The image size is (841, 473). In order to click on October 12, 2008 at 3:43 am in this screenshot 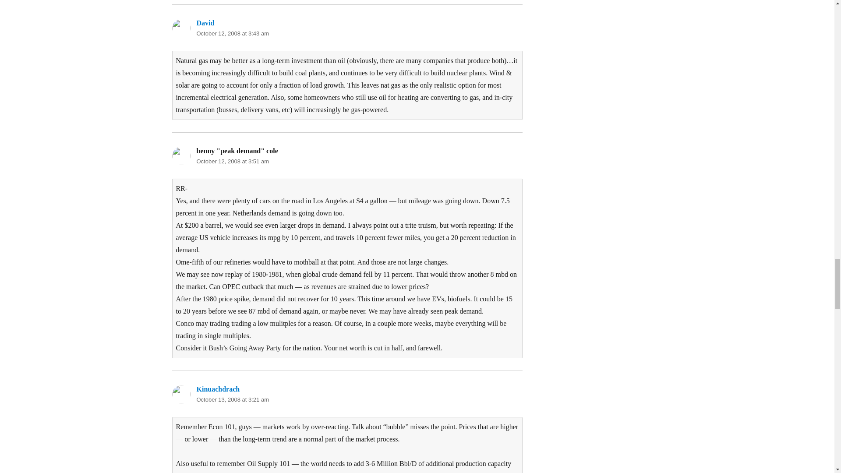, I will do `click(232, 33)`.